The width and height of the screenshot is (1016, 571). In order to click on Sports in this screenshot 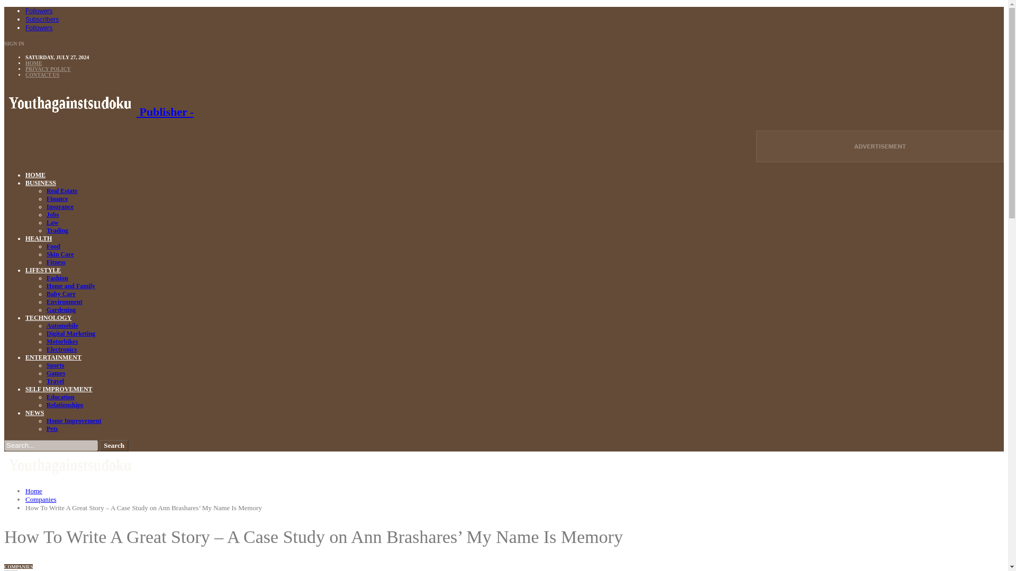, I will do `click(55, 365)`.